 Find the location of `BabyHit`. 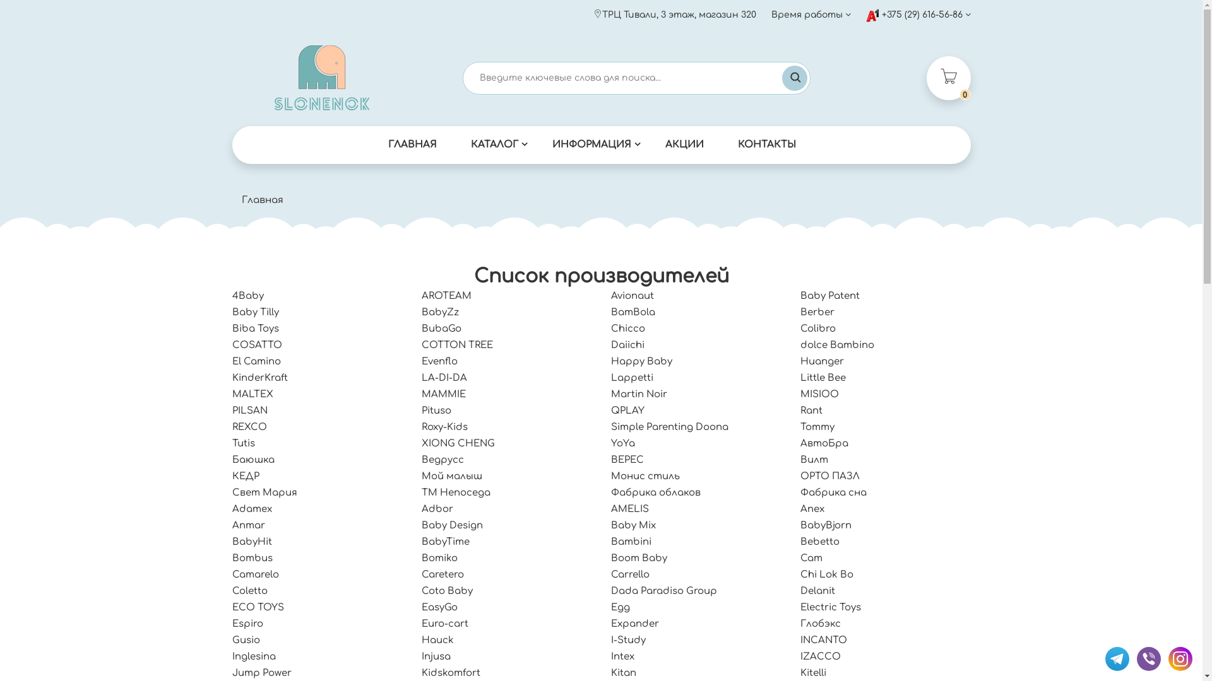

BabyHit is located at coordinates (252, 542).